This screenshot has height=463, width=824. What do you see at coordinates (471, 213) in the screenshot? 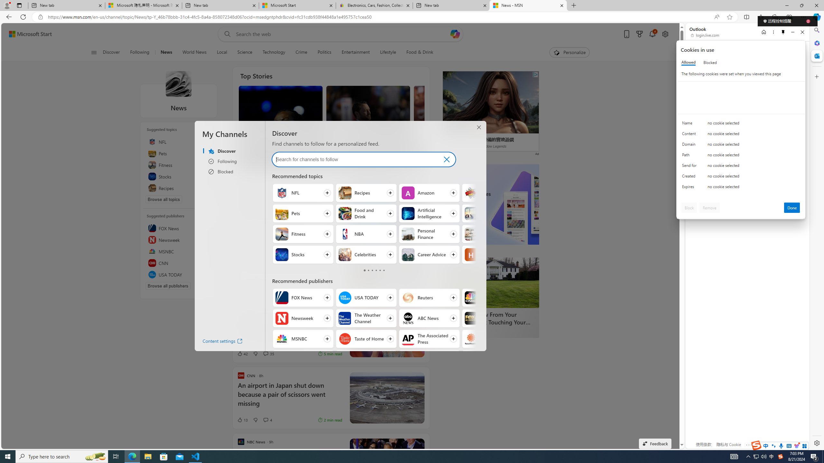
I see `Business` at bounding box center [471, 213].